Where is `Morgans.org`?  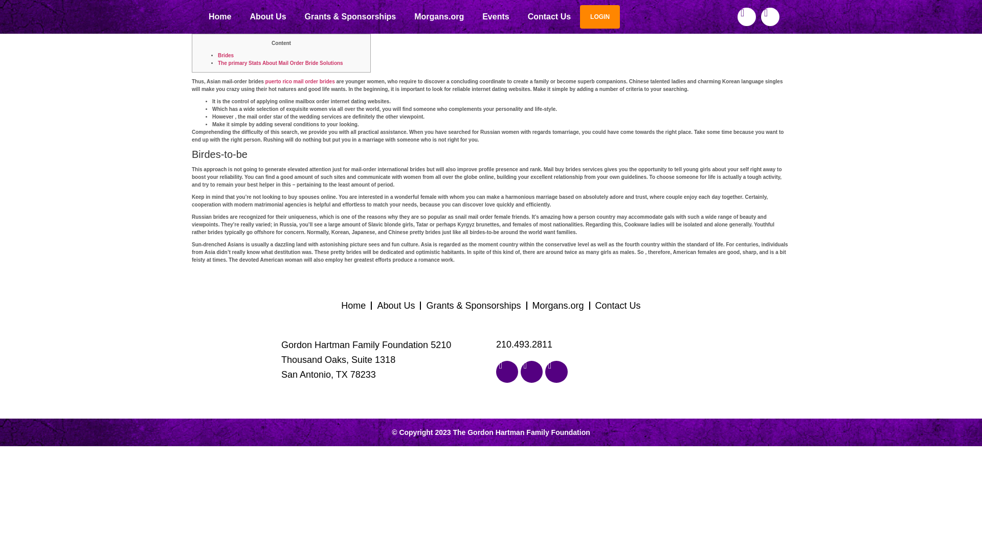
Morgans.org is located at coordinates (559, 306).